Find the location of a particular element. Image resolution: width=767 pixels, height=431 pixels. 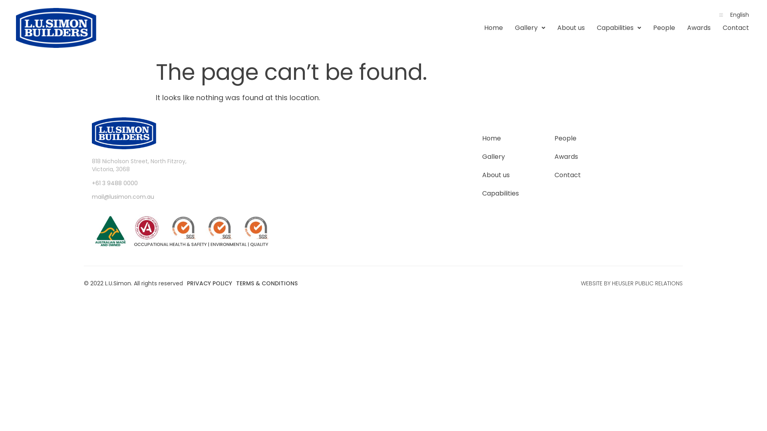

Awards is located at coordinates (568, 157).